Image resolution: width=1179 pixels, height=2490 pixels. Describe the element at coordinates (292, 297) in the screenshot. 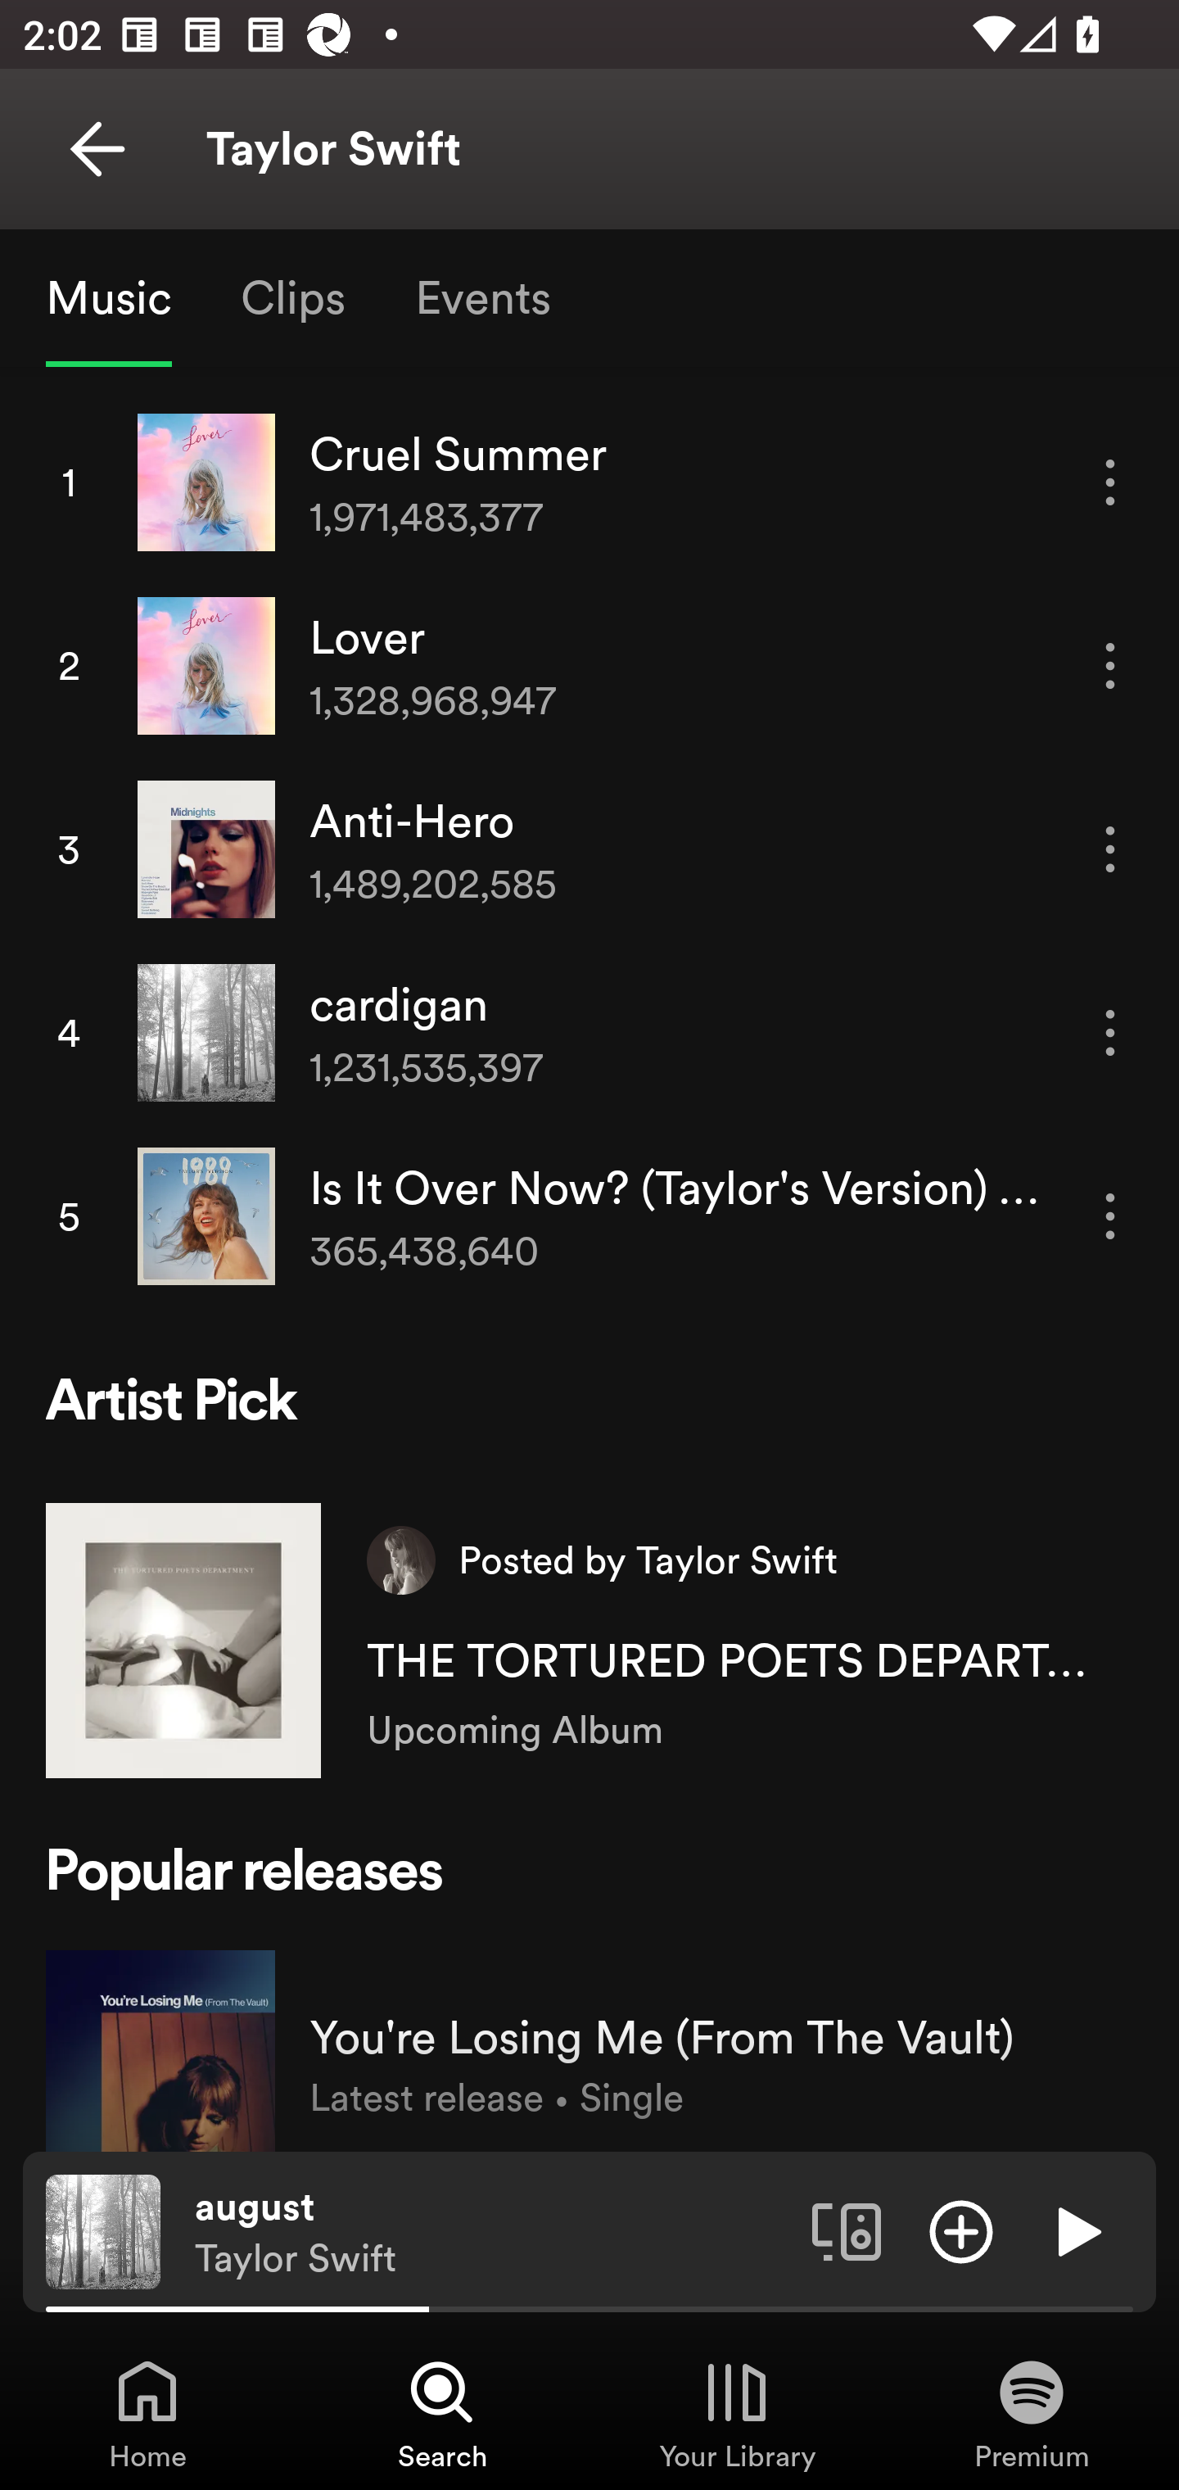

I see `Clips` at that location.